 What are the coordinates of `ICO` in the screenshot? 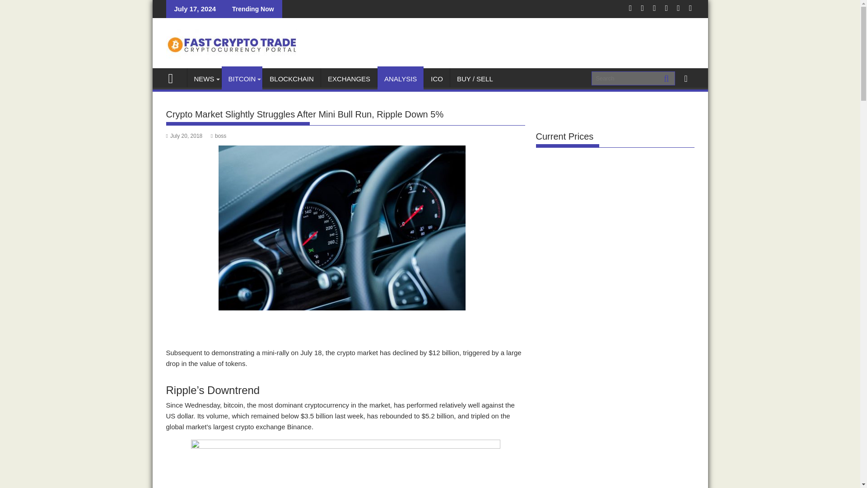 It's located at (437, 79).